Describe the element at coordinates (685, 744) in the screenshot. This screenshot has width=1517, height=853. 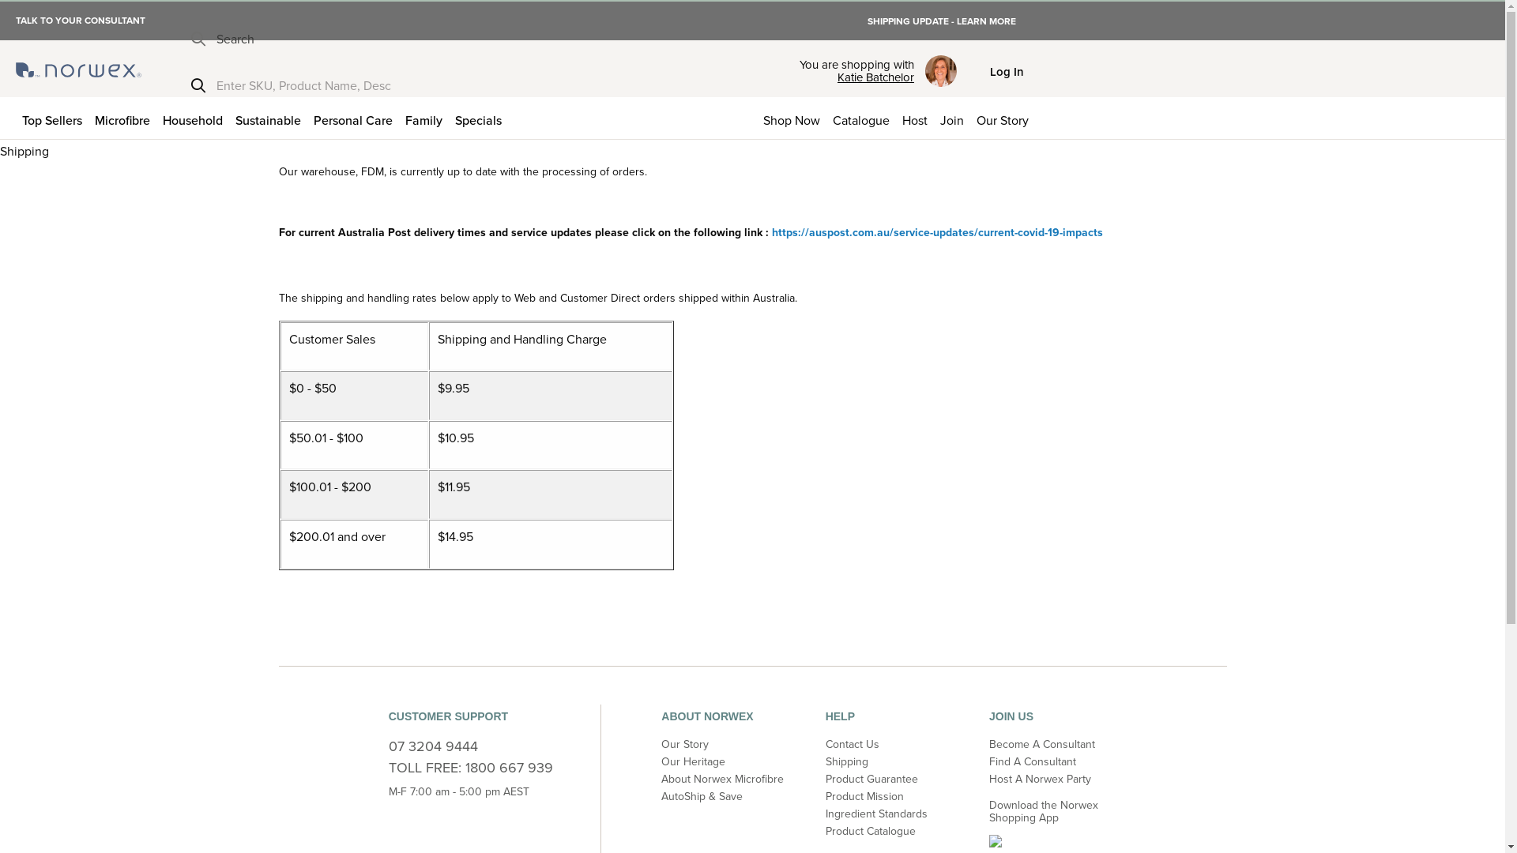
I see `Our Story` at that location.